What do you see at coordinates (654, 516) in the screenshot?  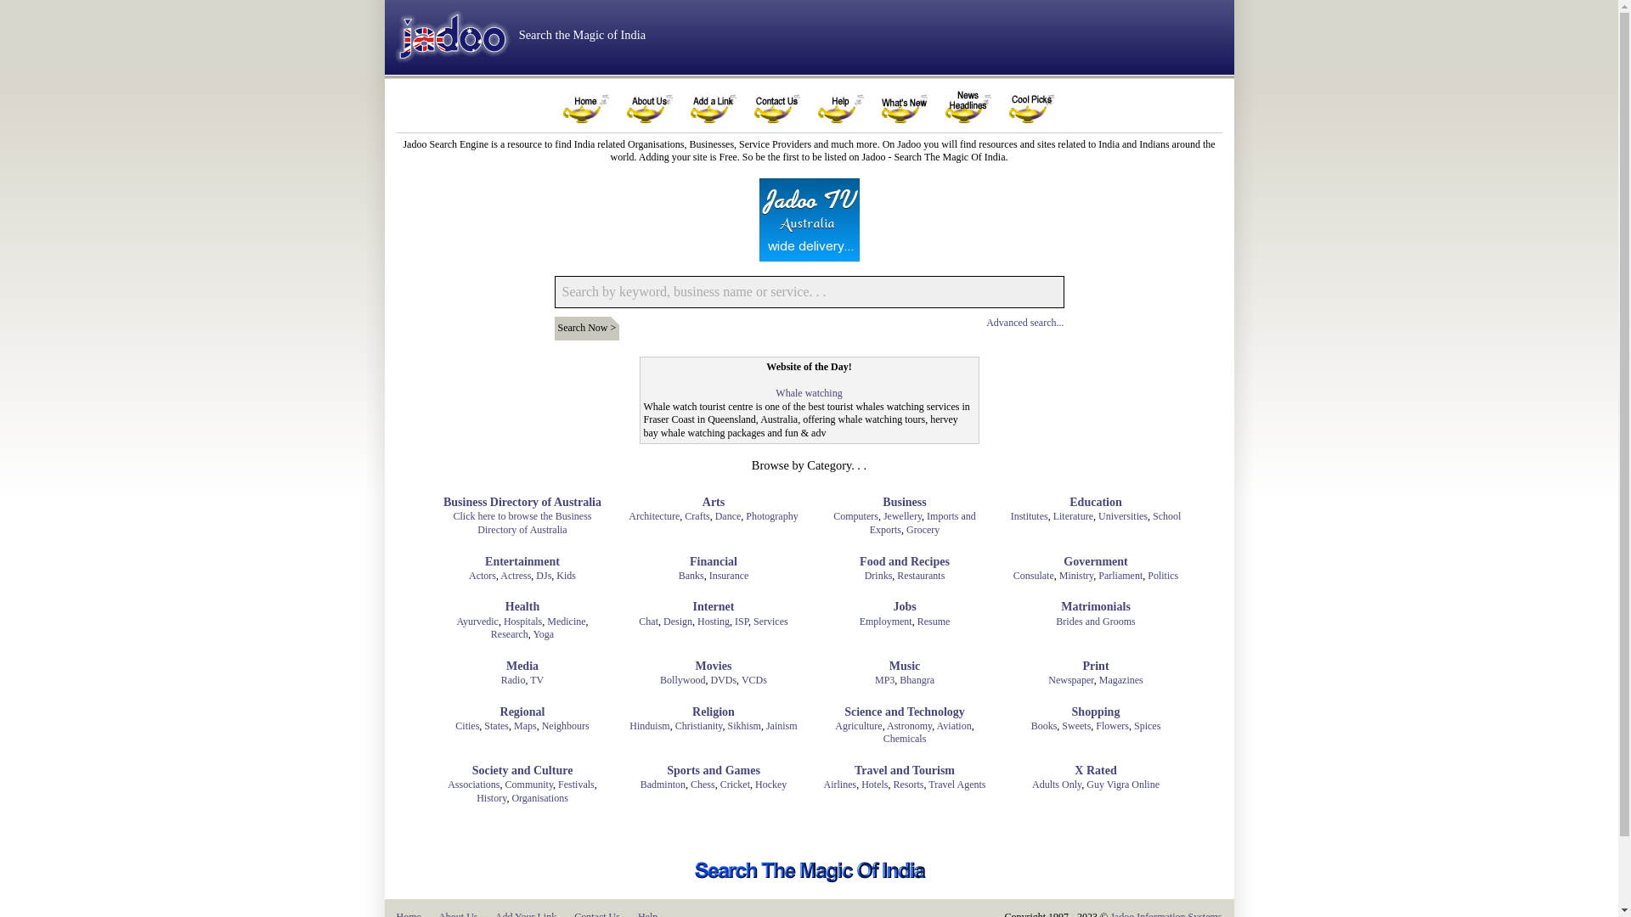 I see `Architecture` at bounding box center [654, 516].